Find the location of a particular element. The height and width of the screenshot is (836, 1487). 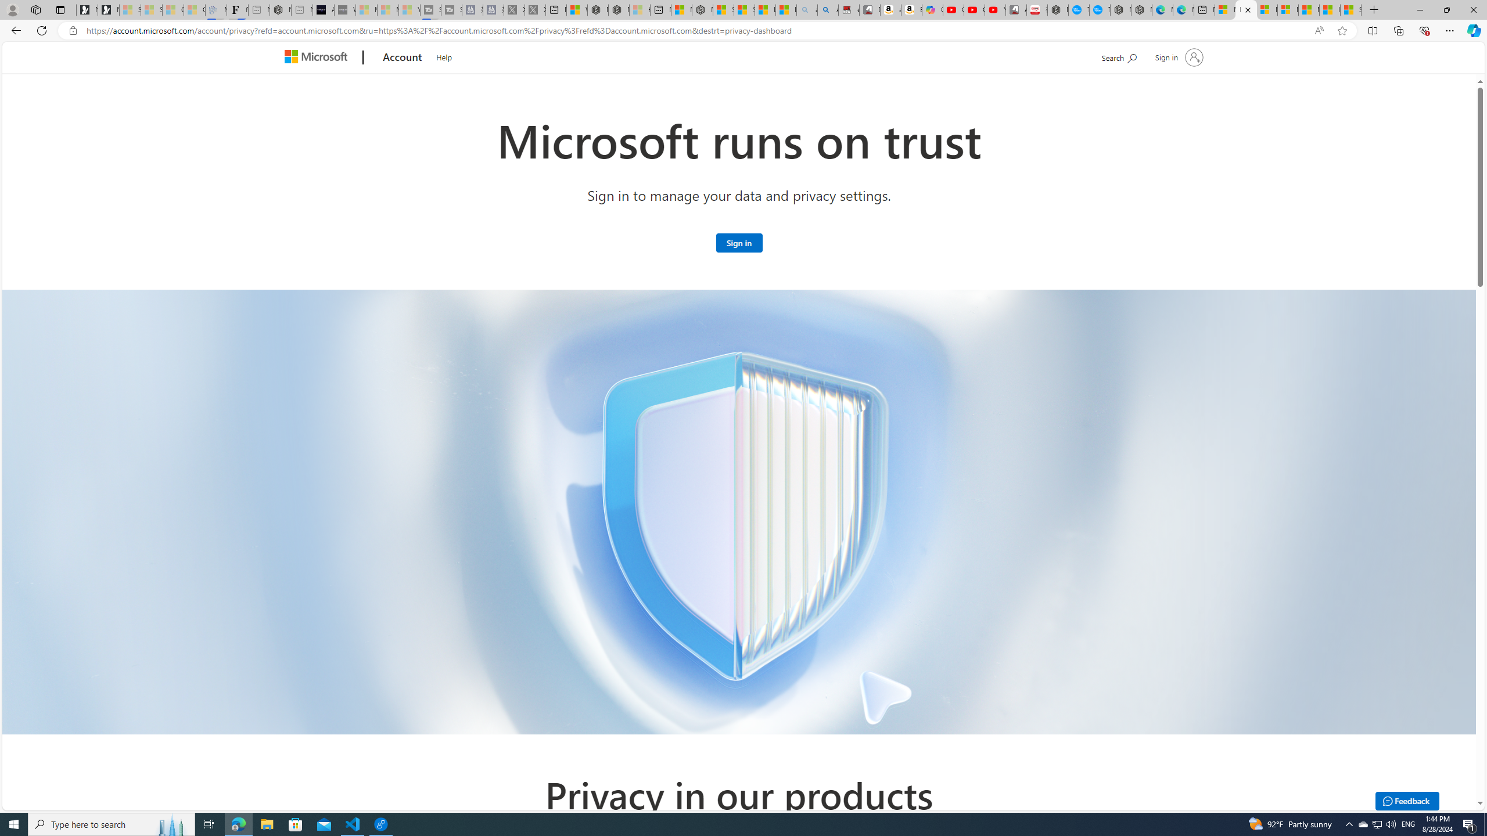

Copilot is located at coordinates (933, 10).